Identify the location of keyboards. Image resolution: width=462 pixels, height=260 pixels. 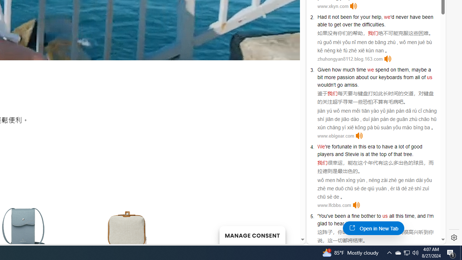
(390, 77).